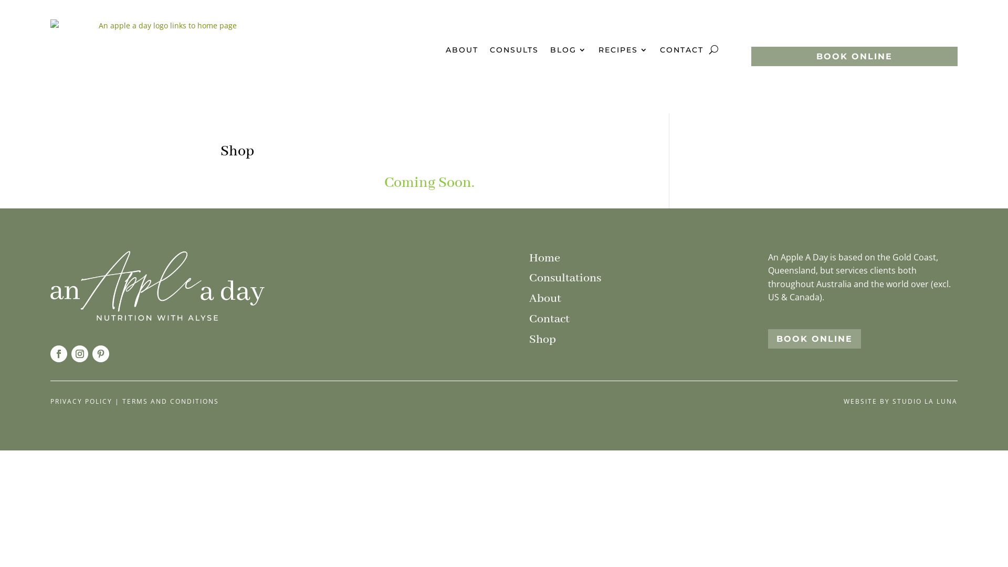 The height and width of the screenshot is (567, 1008). What do you see at coordinates (80, 354) in the screenshot?
I see `Follow on Instagram` at bounding box center [80, 354].